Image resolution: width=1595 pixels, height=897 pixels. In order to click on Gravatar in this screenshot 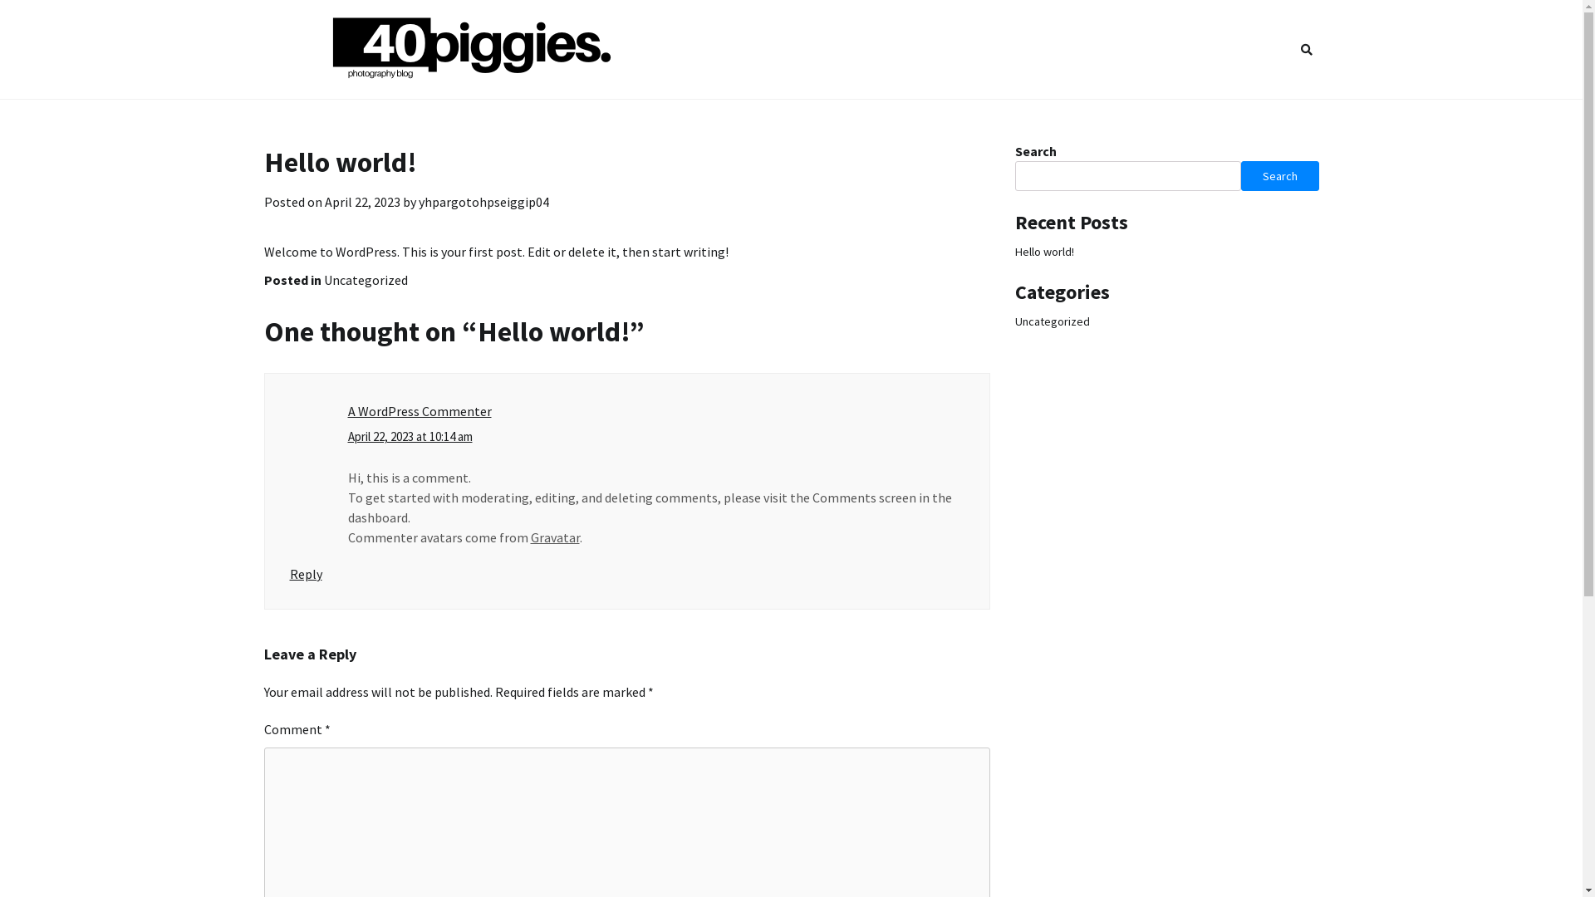, I will do `click(555, 537)`.